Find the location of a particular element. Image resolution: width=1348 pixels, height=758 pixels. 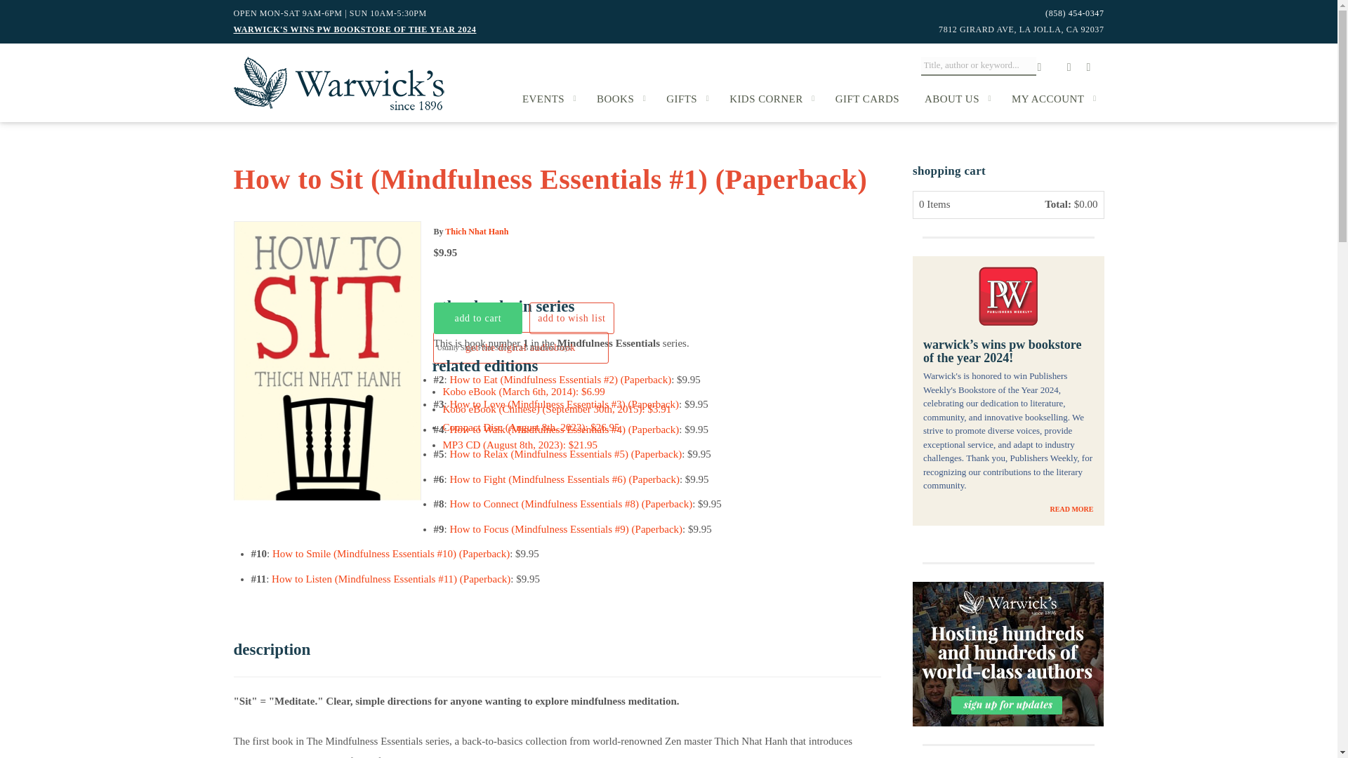

Add to Cart is located at coordinates (478, 318).